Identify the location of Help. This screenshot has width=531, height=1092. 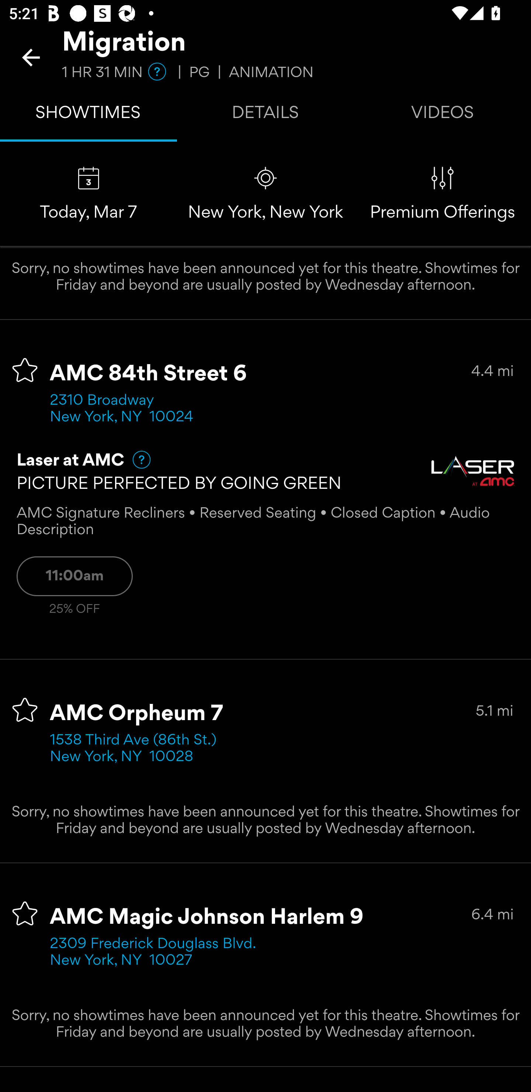
(136, 460).